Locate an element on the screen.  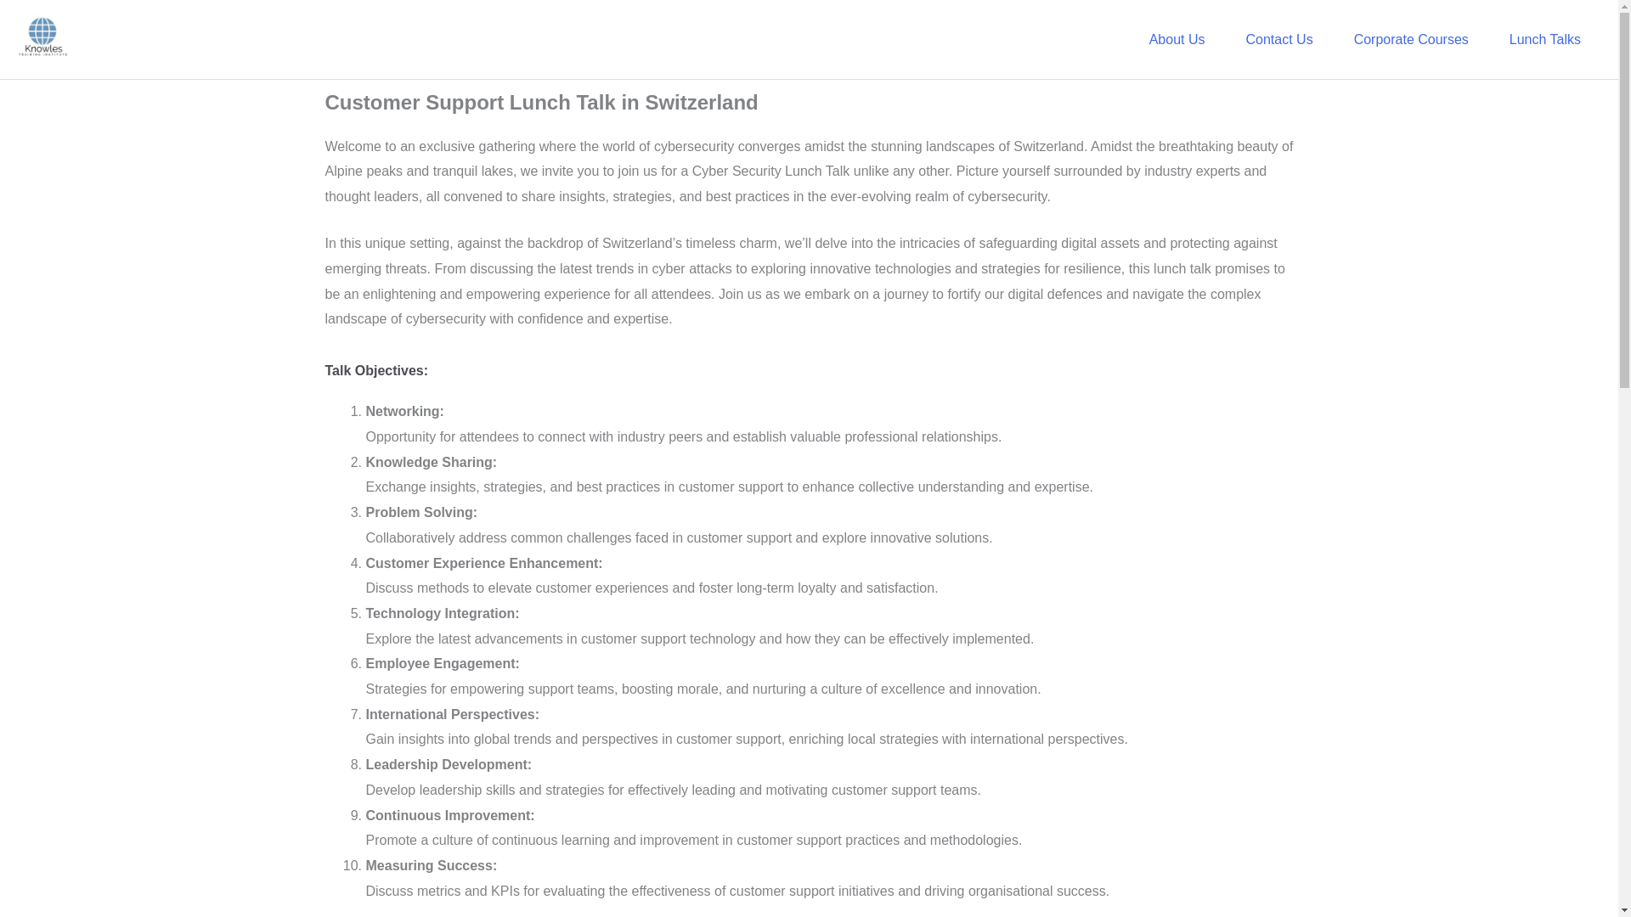
Lunch Talks is located at coordinates (1544, 39).